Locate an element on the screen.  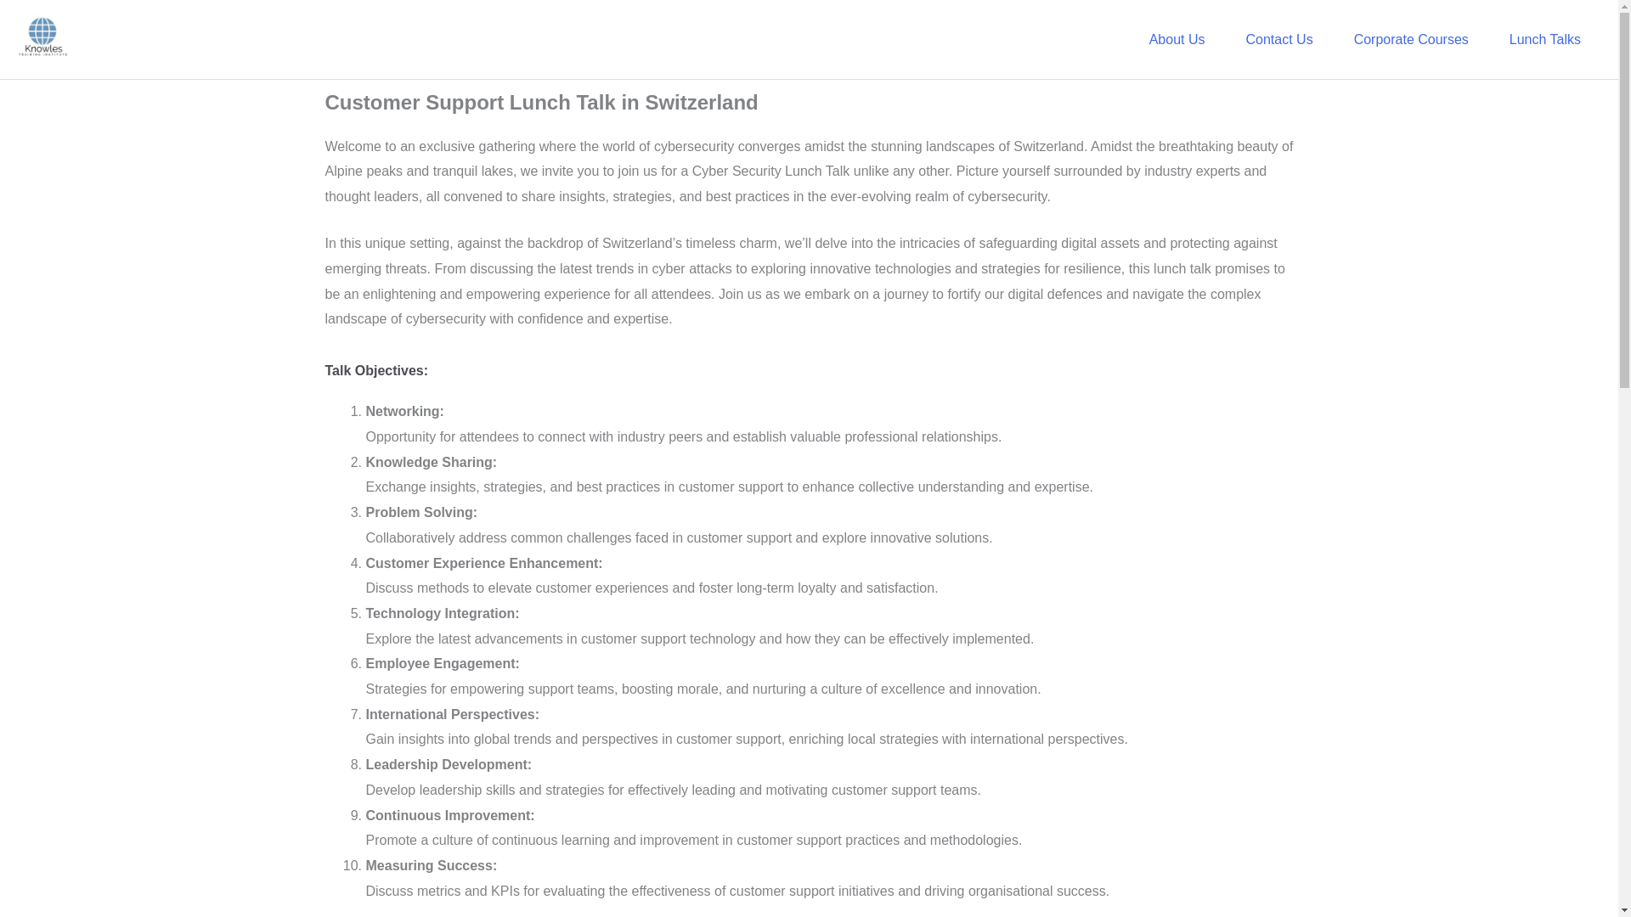
Lunch Talks is located at coordinates (1544, 39).